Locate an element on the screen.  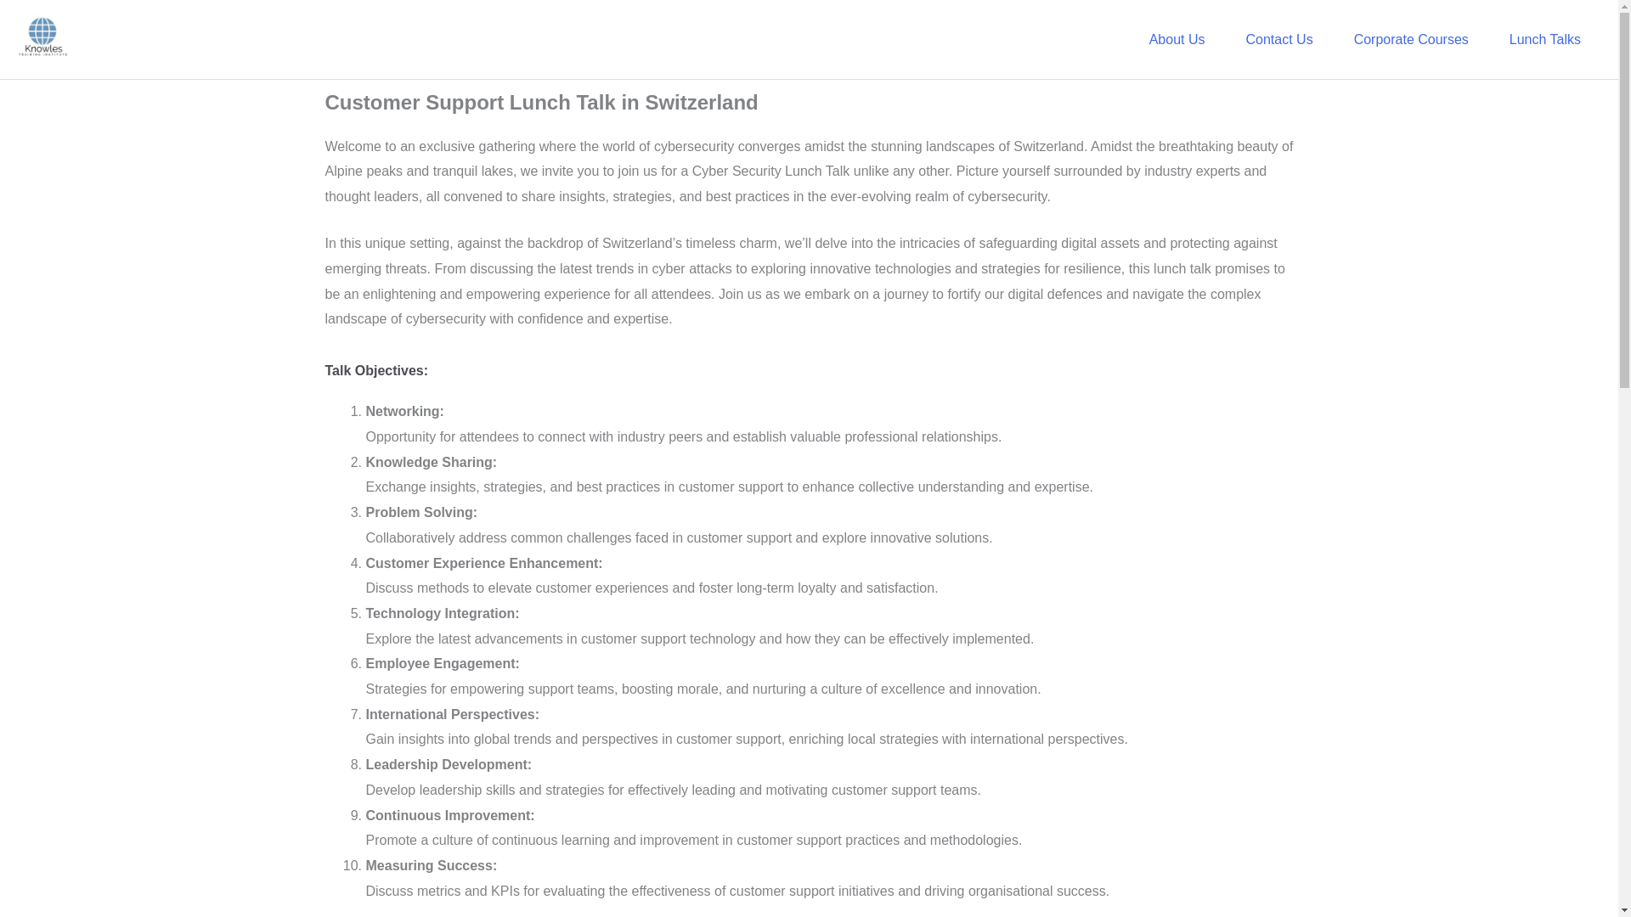
Lunch Talks is located at coordinates (1544, 39).